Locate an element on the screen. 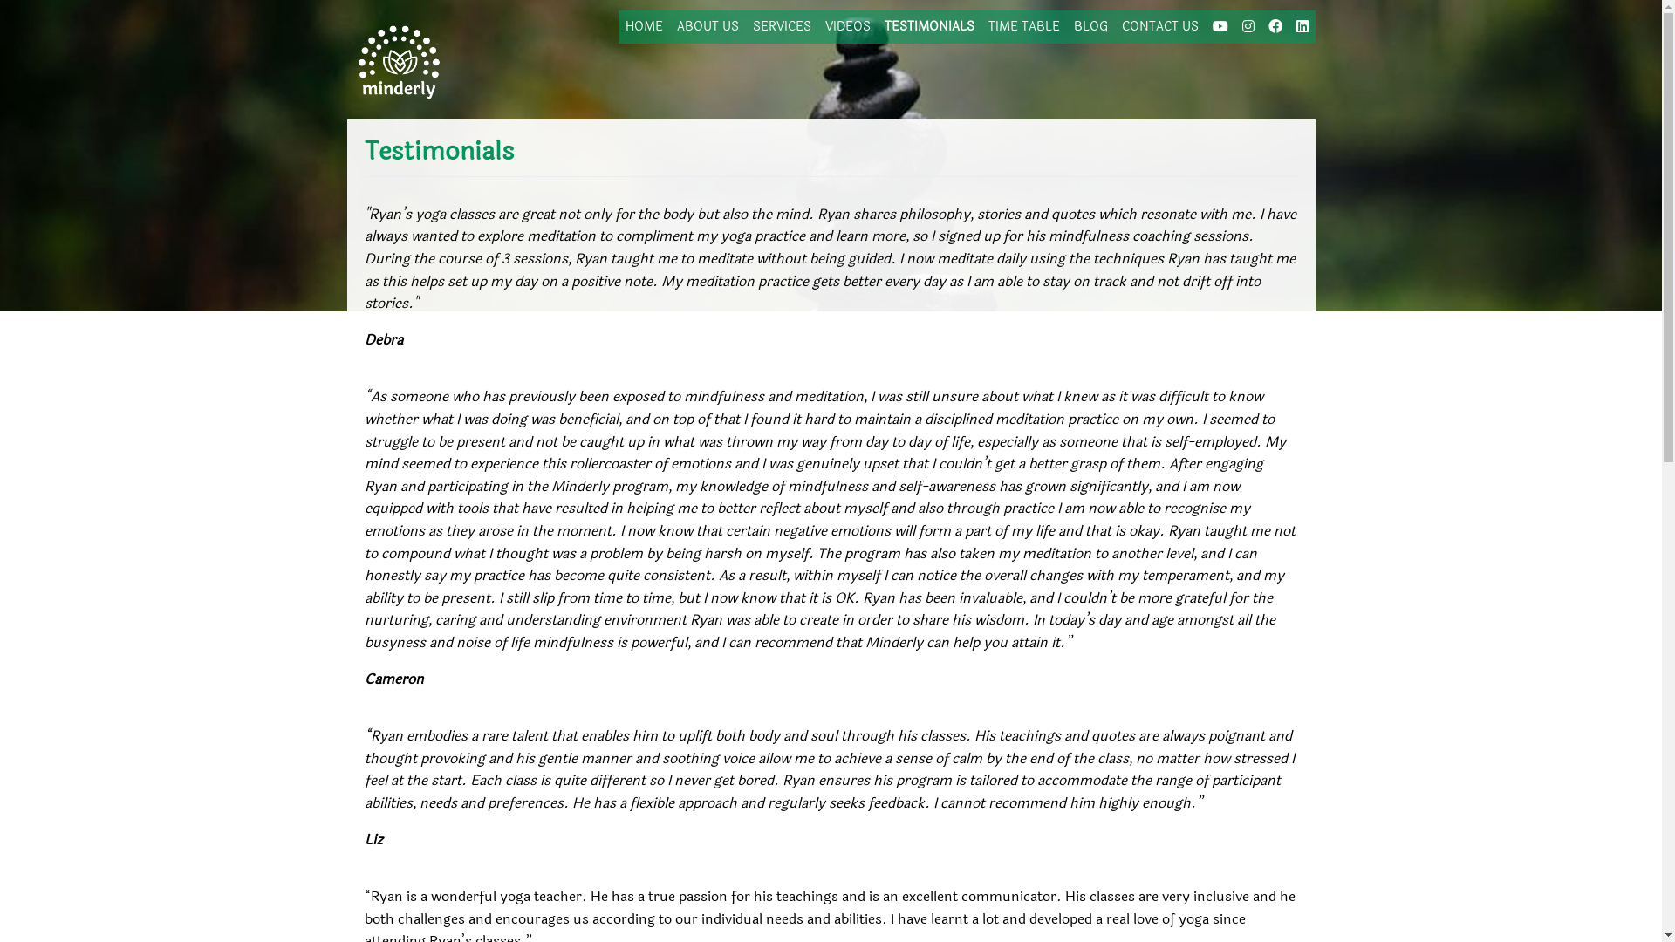  BLOG is located at coordinates (1090, 27).